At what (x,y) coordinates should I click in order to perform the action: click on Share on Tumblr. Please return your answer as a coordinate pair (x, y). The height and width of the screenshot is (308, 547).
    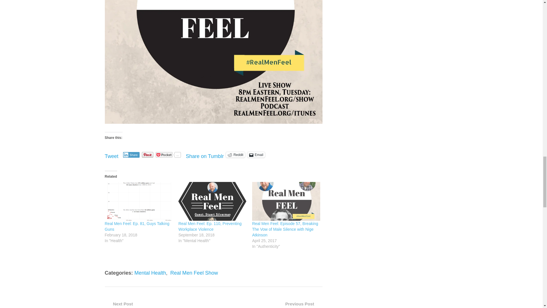
    Looking at the image, I should click on (205, 155).